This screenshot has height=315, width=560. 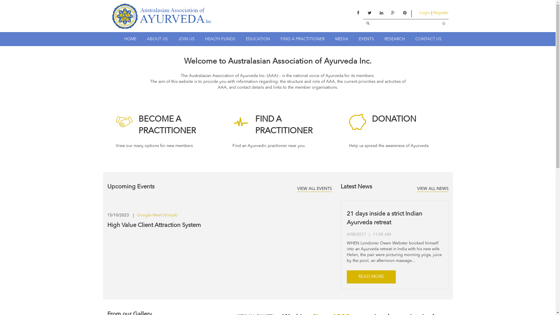 What do you see at coordinates (186, 39) in the screenshot?
I see `JOIN US` at bounding box center [186, 39].